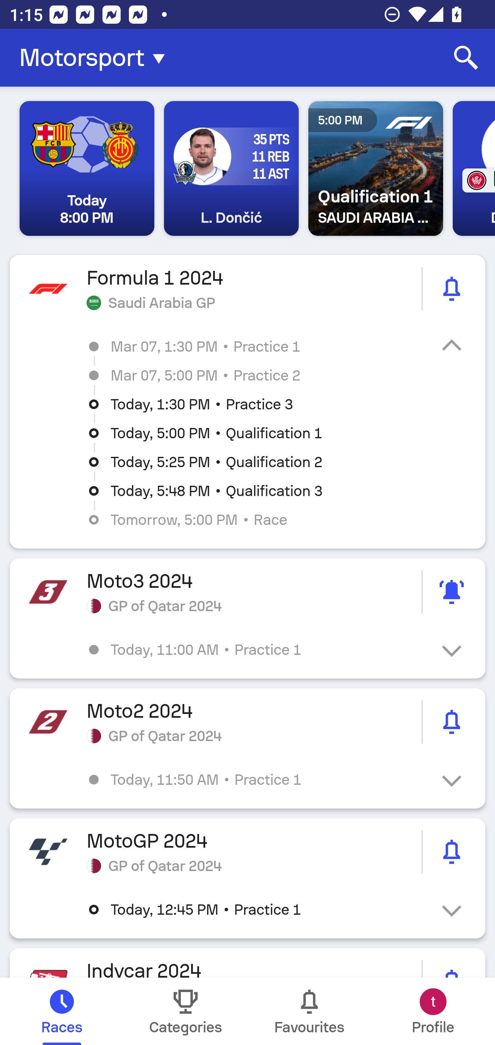 The image size is (495, 1045). I want to click on Motorsport, so click(96, 58).